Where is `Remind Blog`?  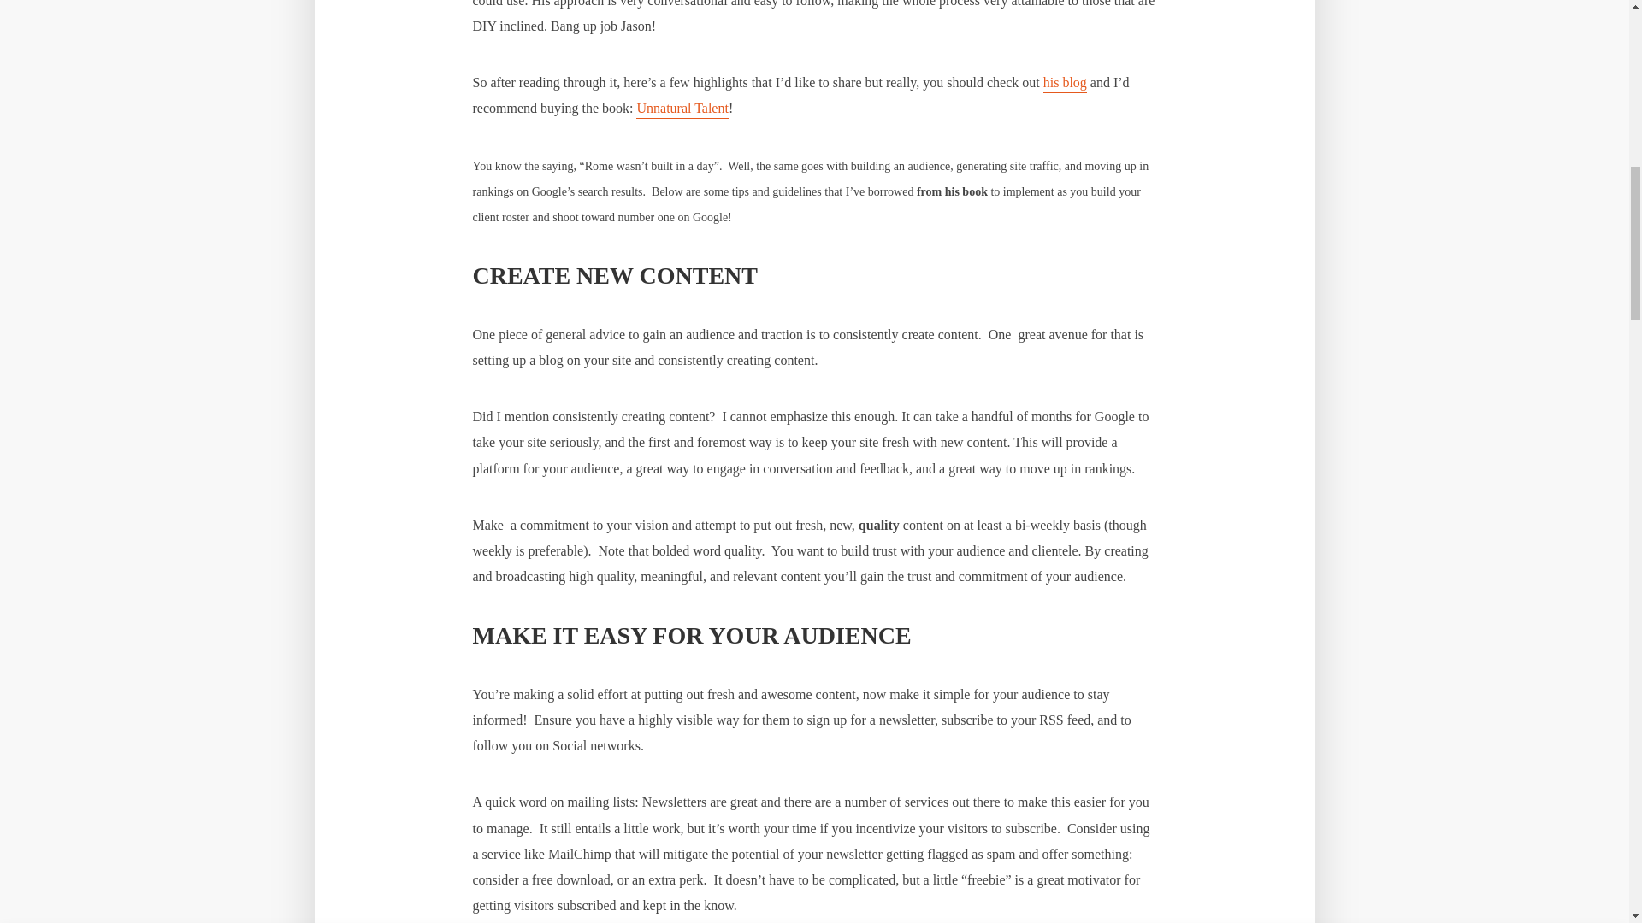
Remind Blog is located at coordinates (1065, 84).